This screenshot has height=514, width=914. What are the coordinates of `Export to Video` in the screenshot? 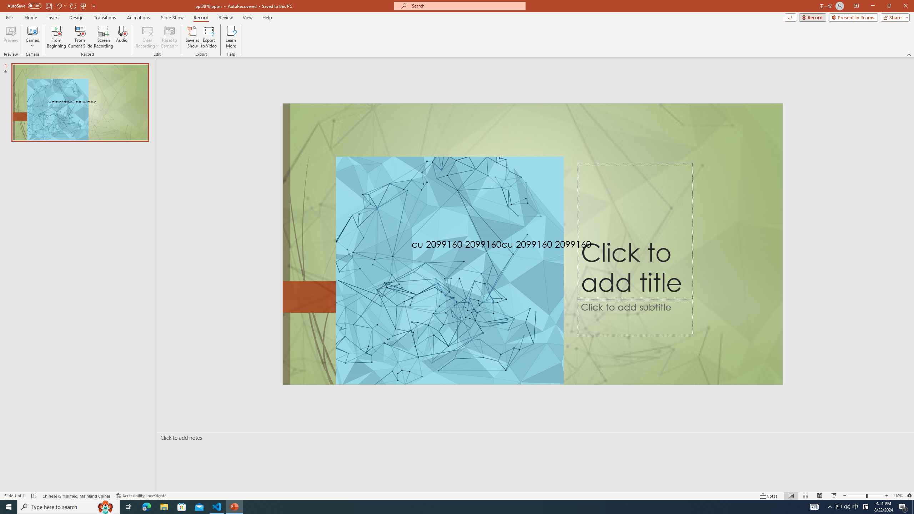 It's located at (209, 37).